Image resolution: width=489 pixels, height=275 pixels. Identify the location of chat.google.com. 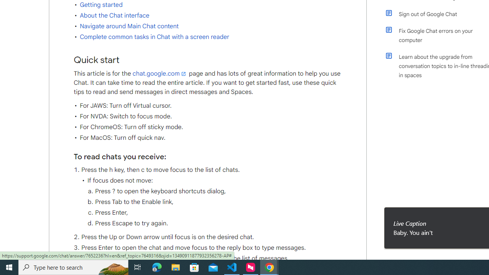
(160, 73).